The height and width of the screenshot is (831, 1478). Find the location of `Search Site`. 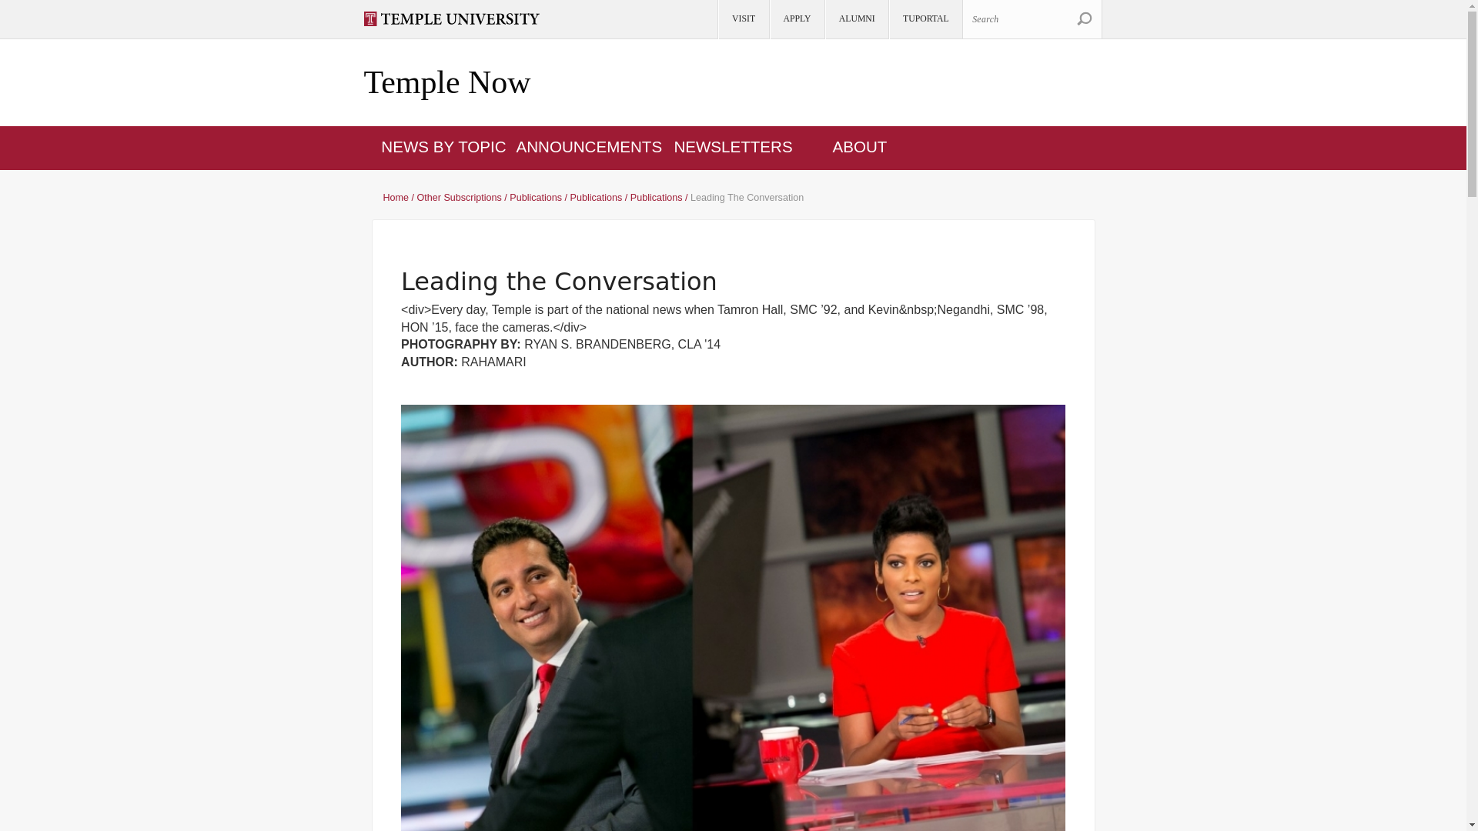

Search Site is located at coordinates (1084, 18).